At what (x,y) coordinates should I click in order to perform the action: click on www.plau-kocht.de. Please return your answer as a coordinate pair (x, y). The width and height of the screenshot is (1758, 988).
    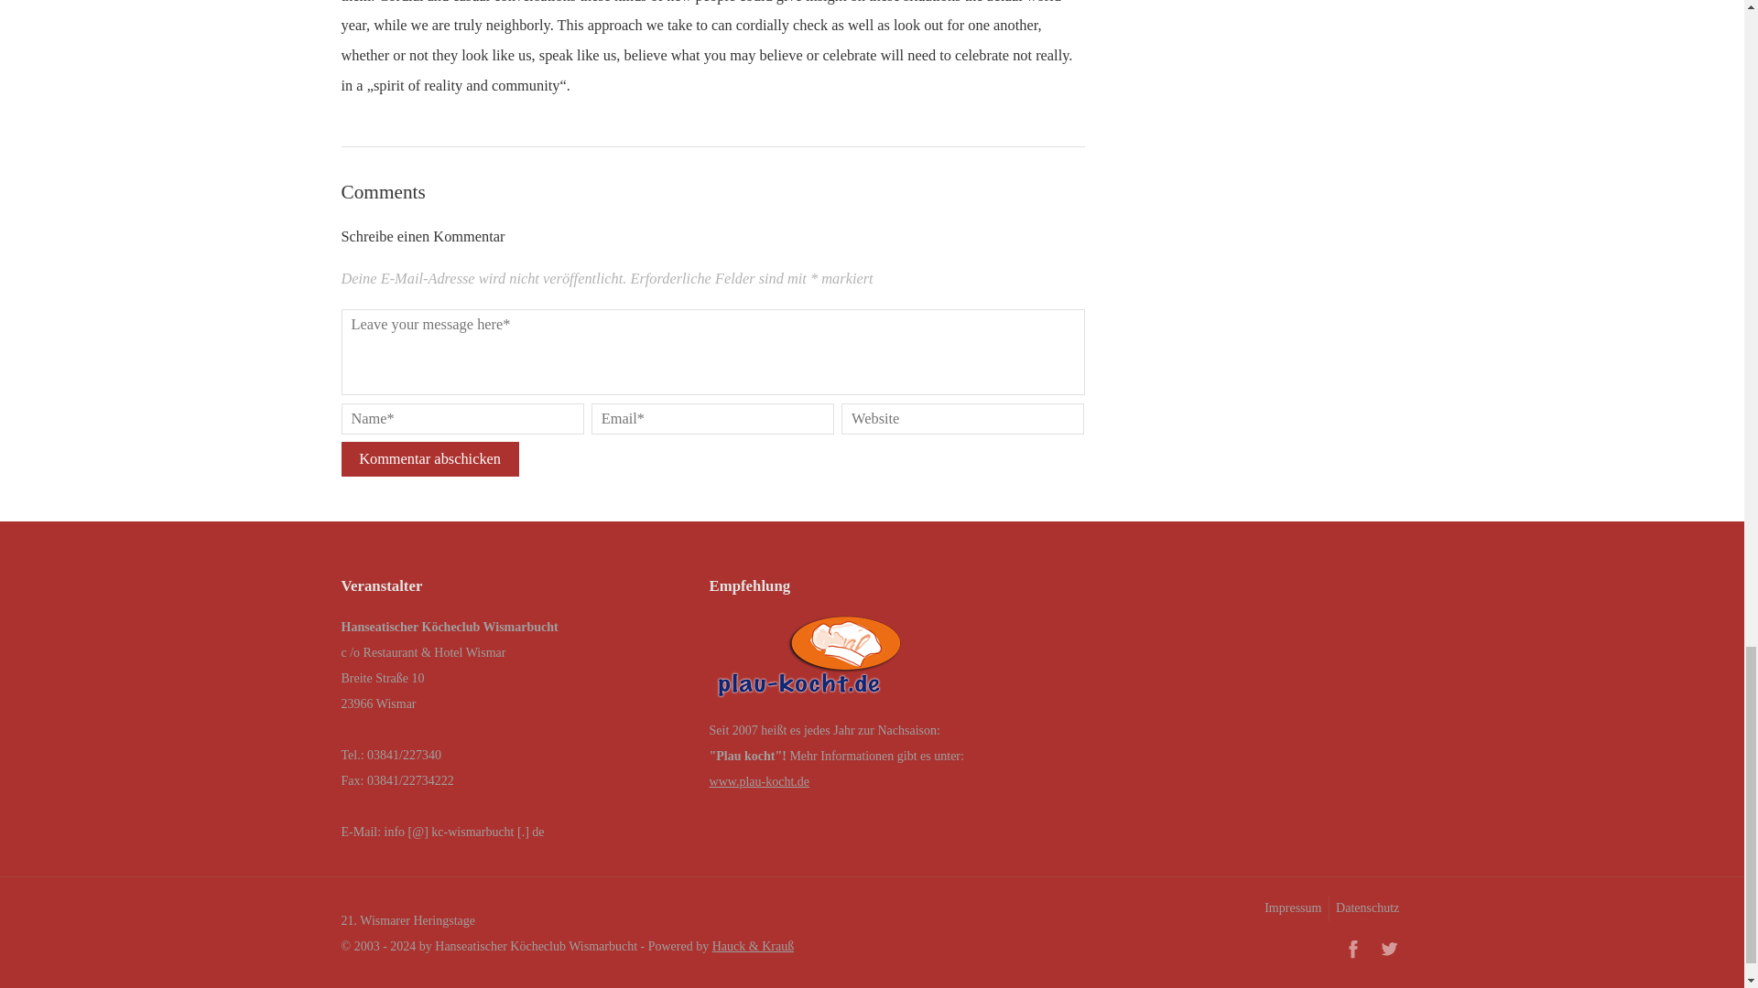
    Looking at the image, I should click on (760, 781).